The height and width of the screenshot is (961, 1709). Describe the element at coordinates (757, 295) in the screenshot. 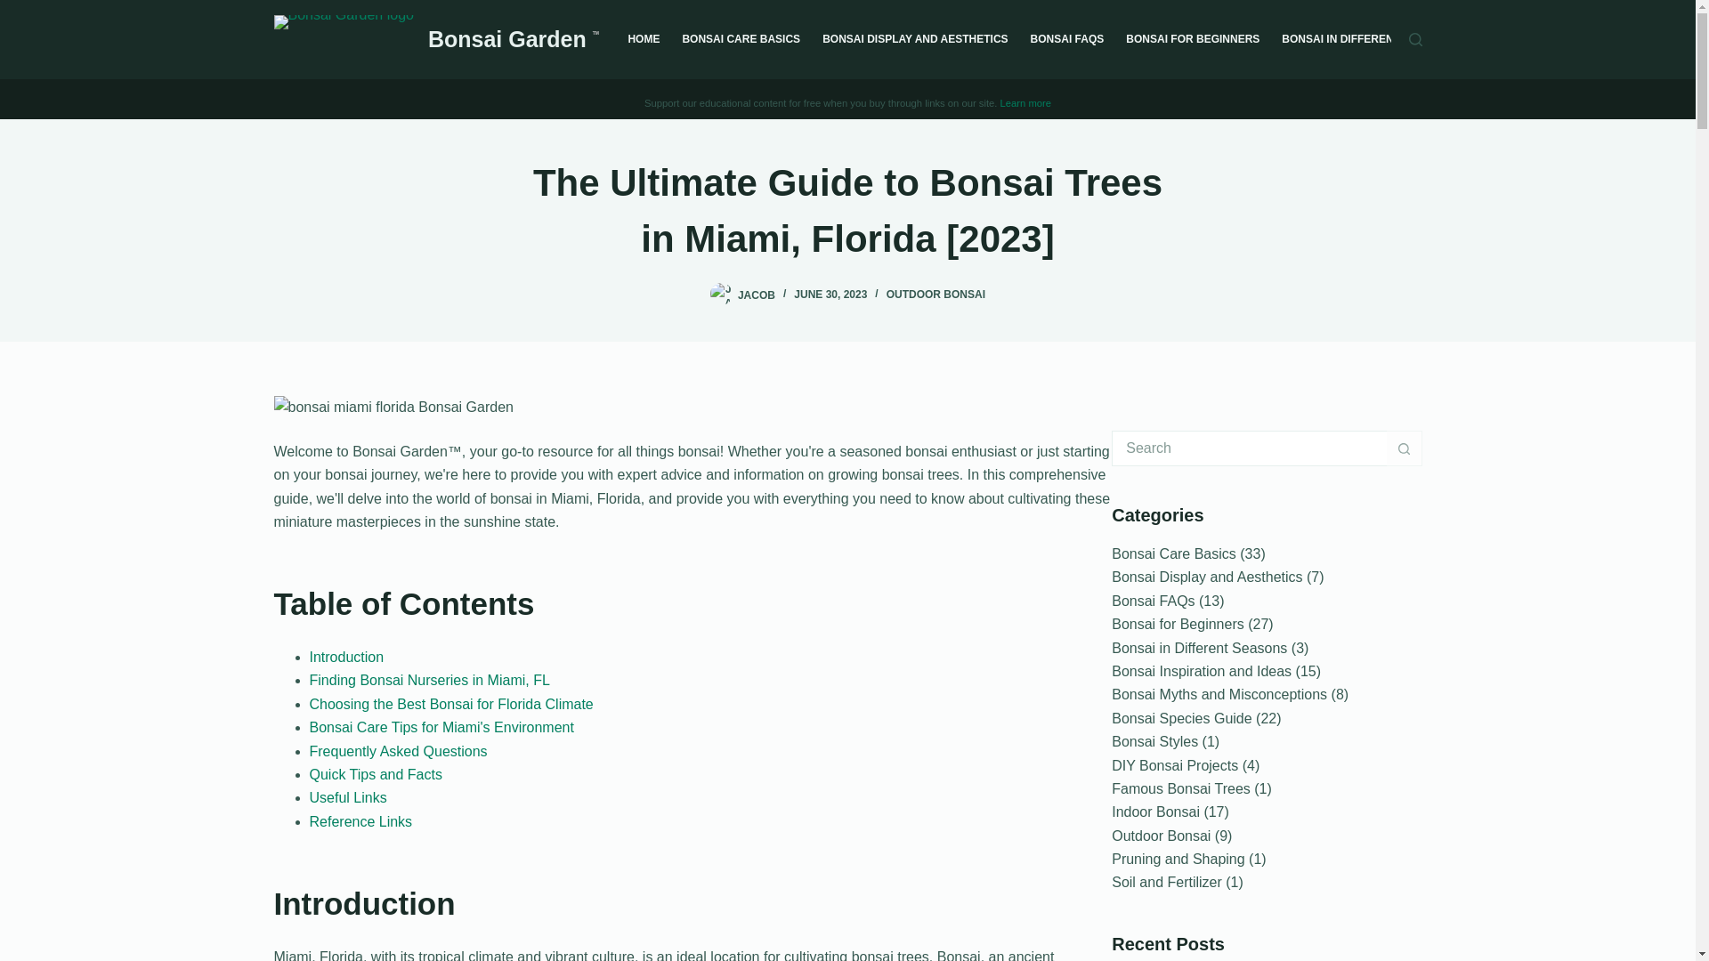

I see `Posts by Jacob` at that location.